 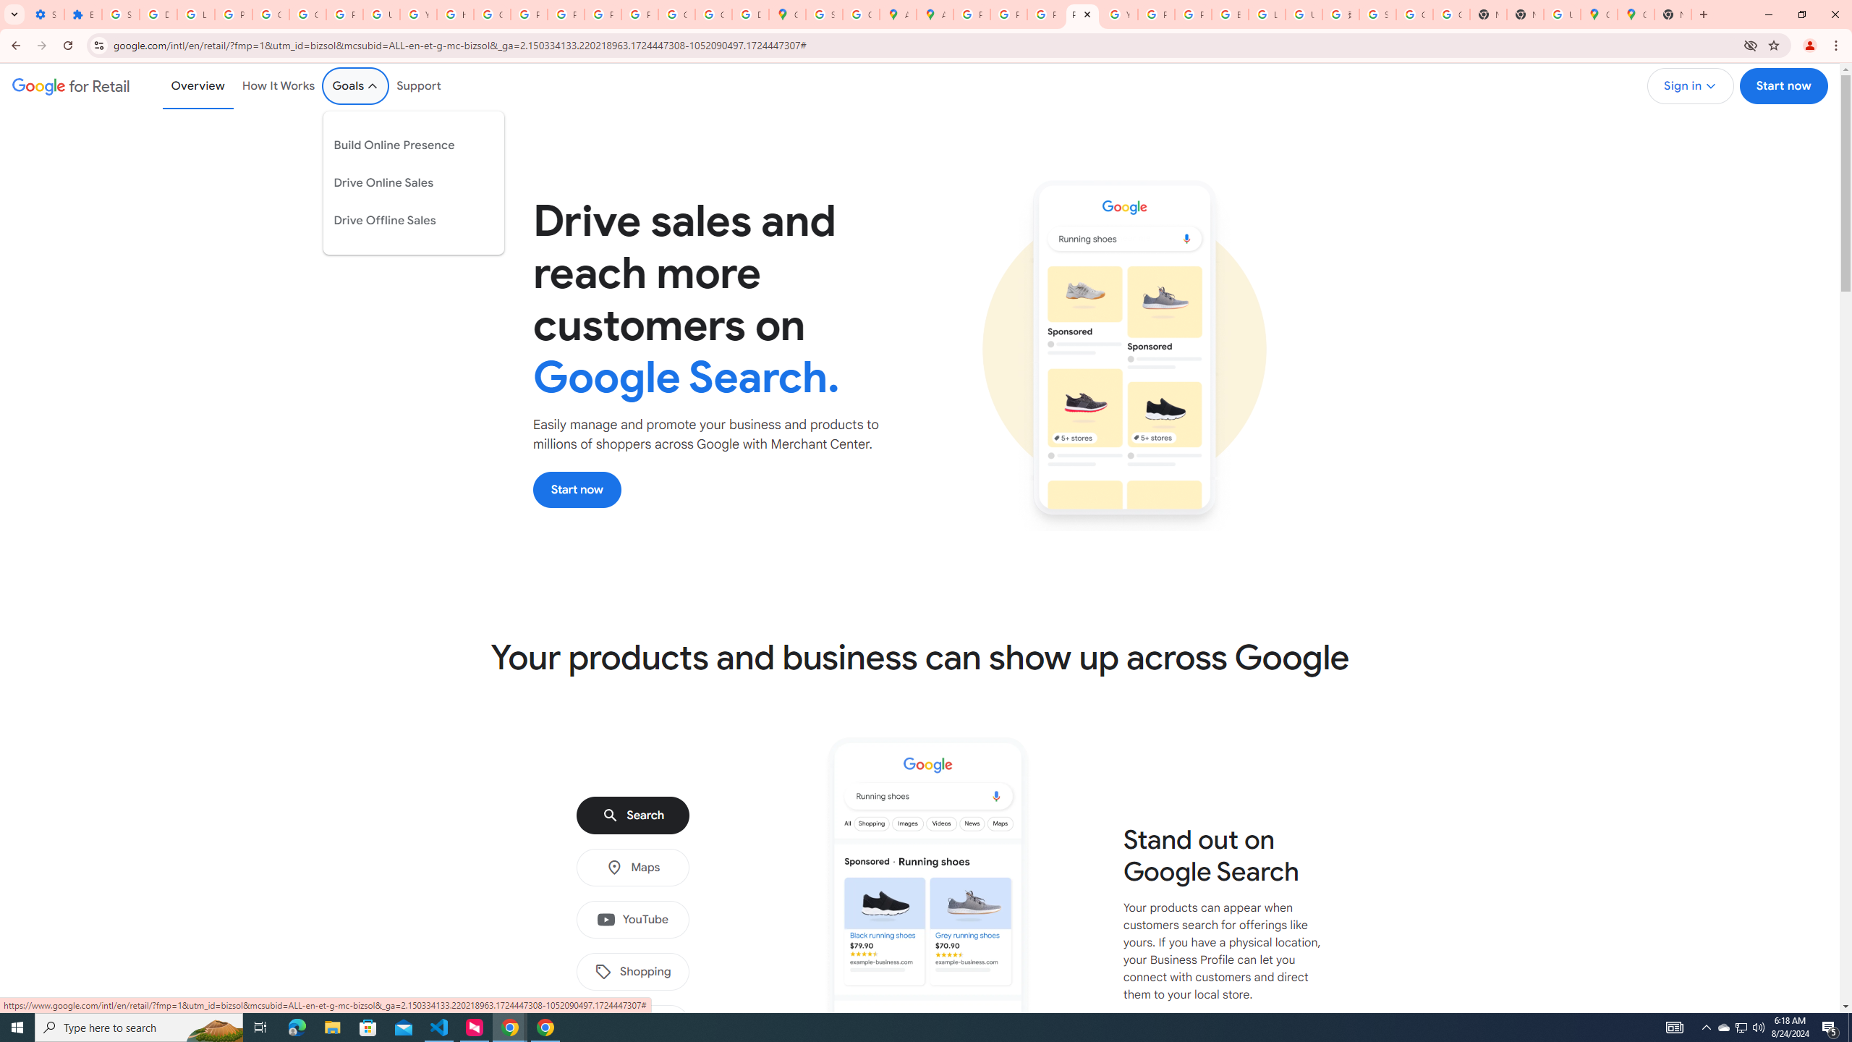 I want to click on Support, so click(x=418, y=85).